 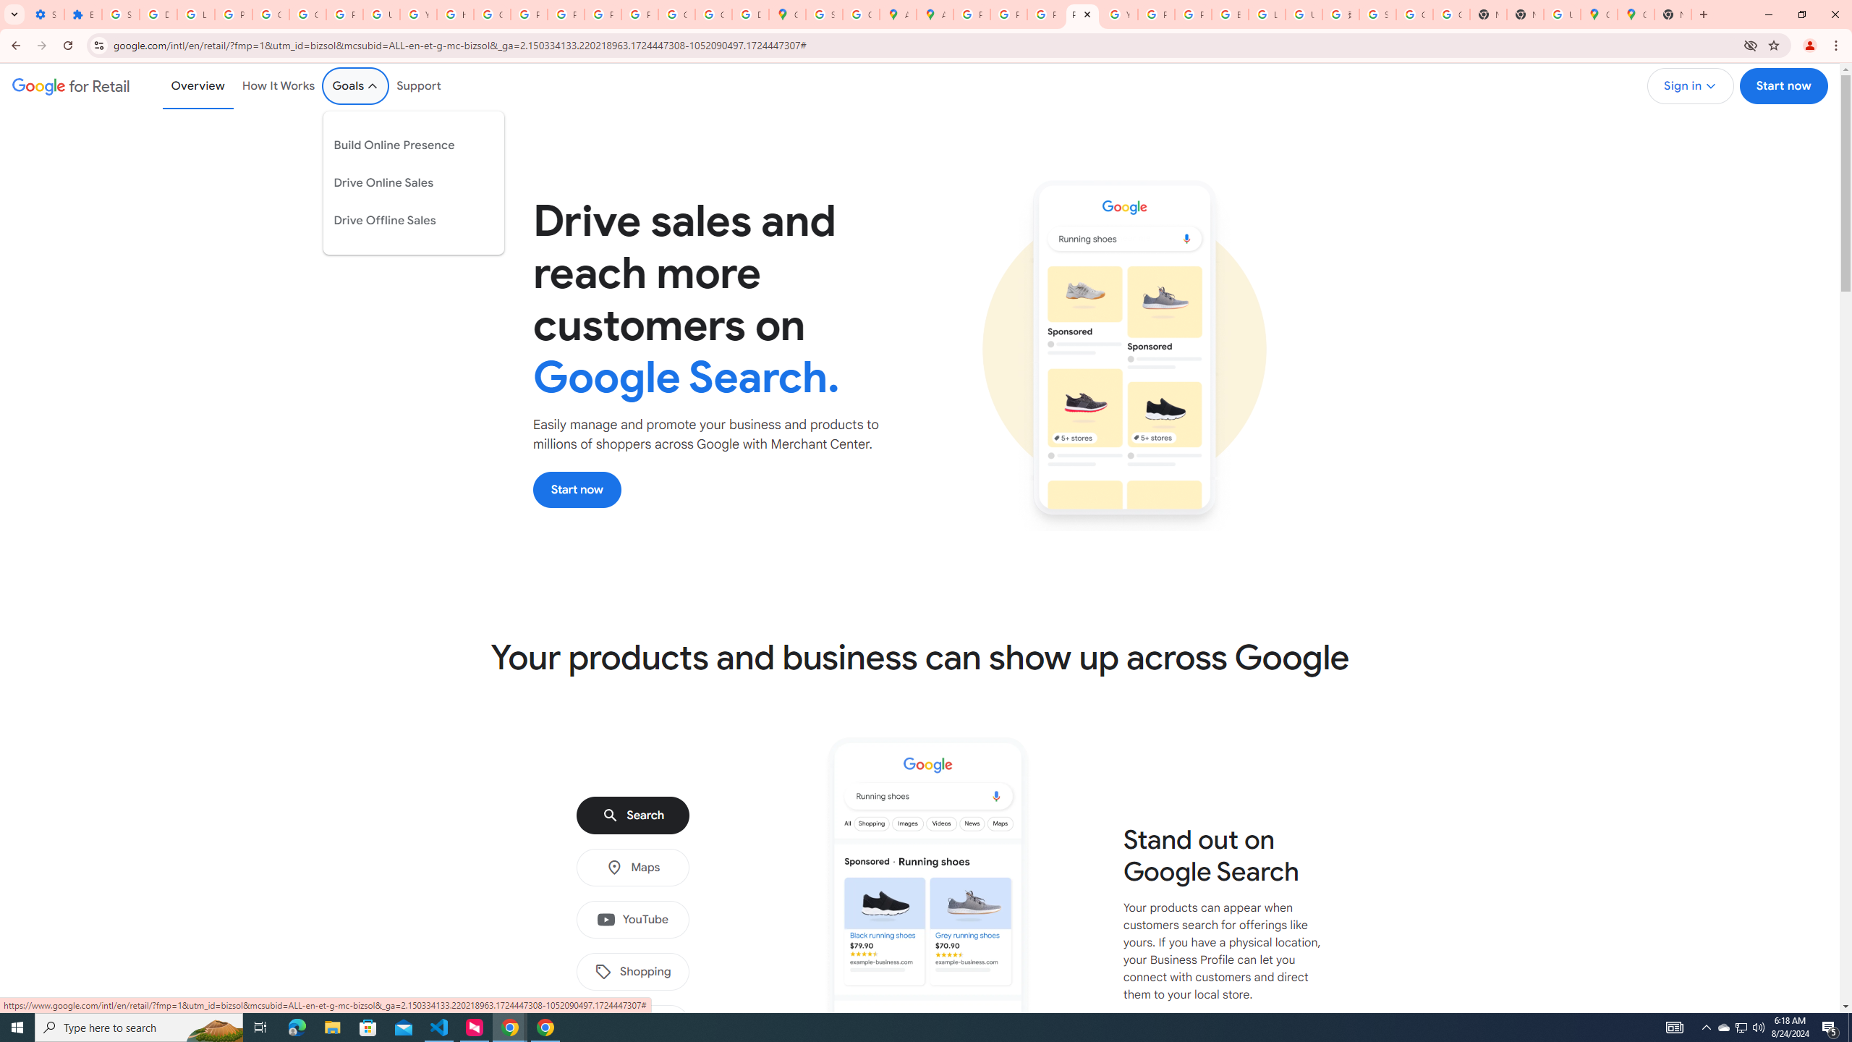 I want to click on Support, so click(x=418, y=85).